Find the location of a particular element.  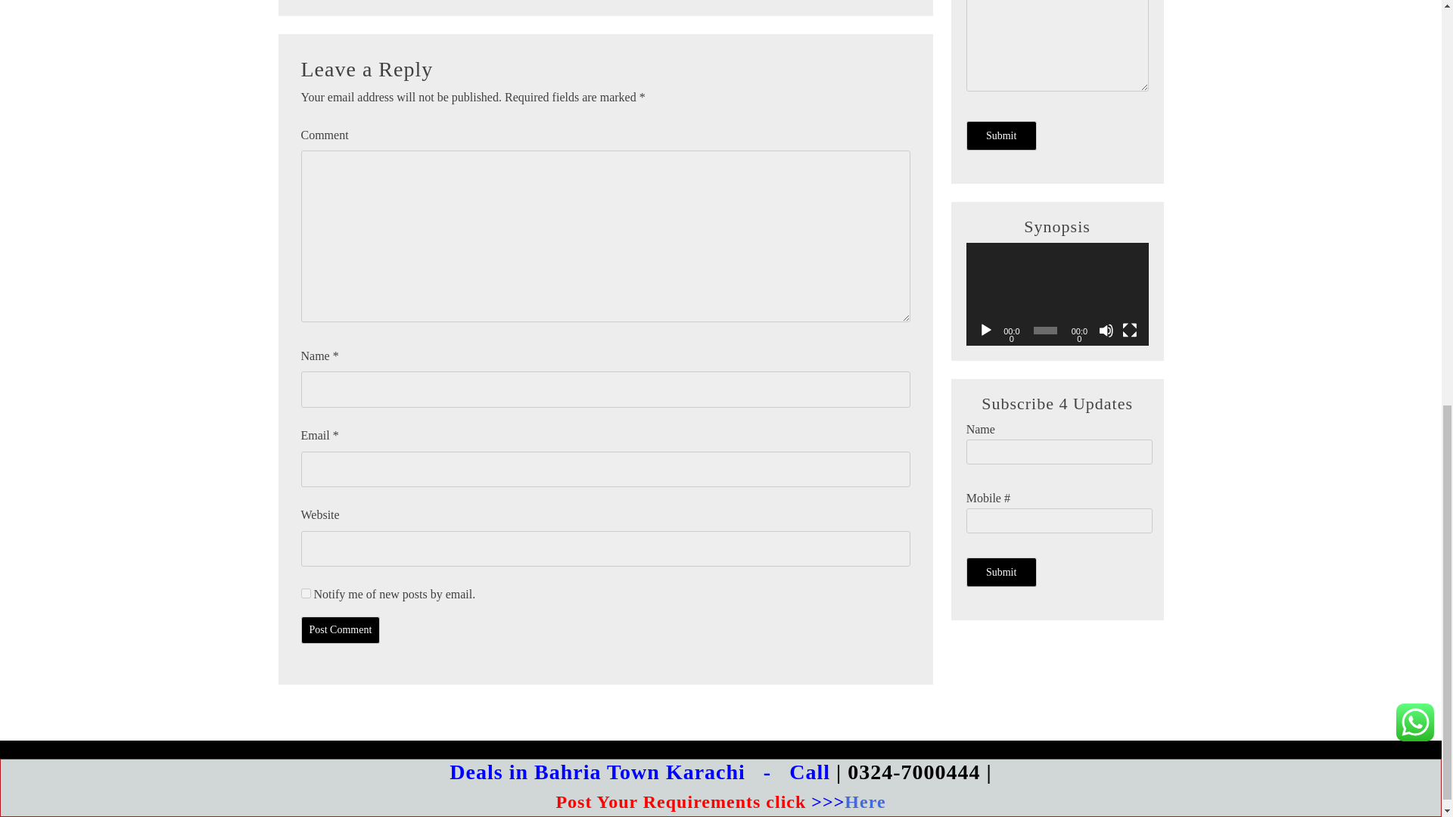

subscribe is located at coordinates (306, 593).